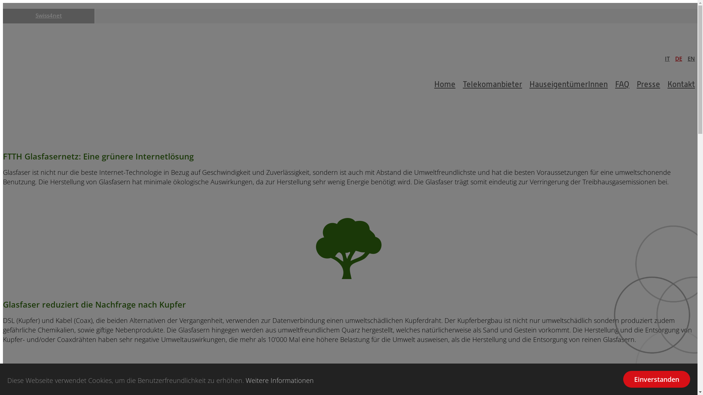  Describe the element at coordinates (280, 380) in the screenshot. I see `Weitere Informationen` at that location.